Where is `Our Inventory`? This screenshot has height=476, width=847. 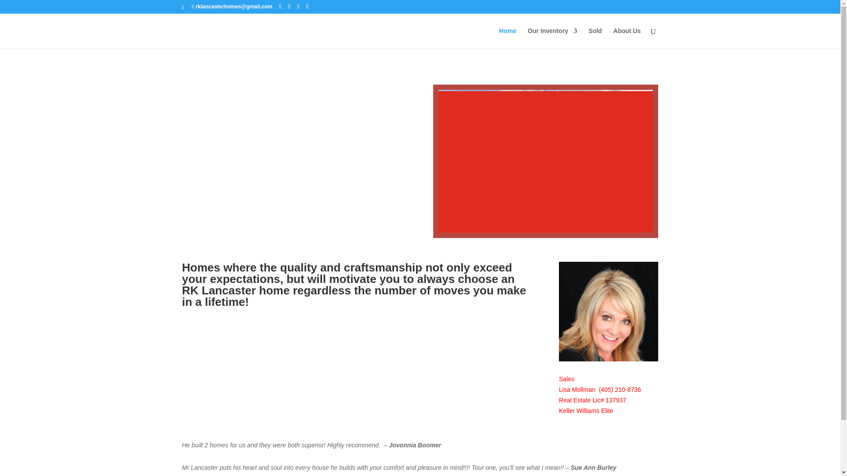 Our Inventory is located at coordinates (552, 38).